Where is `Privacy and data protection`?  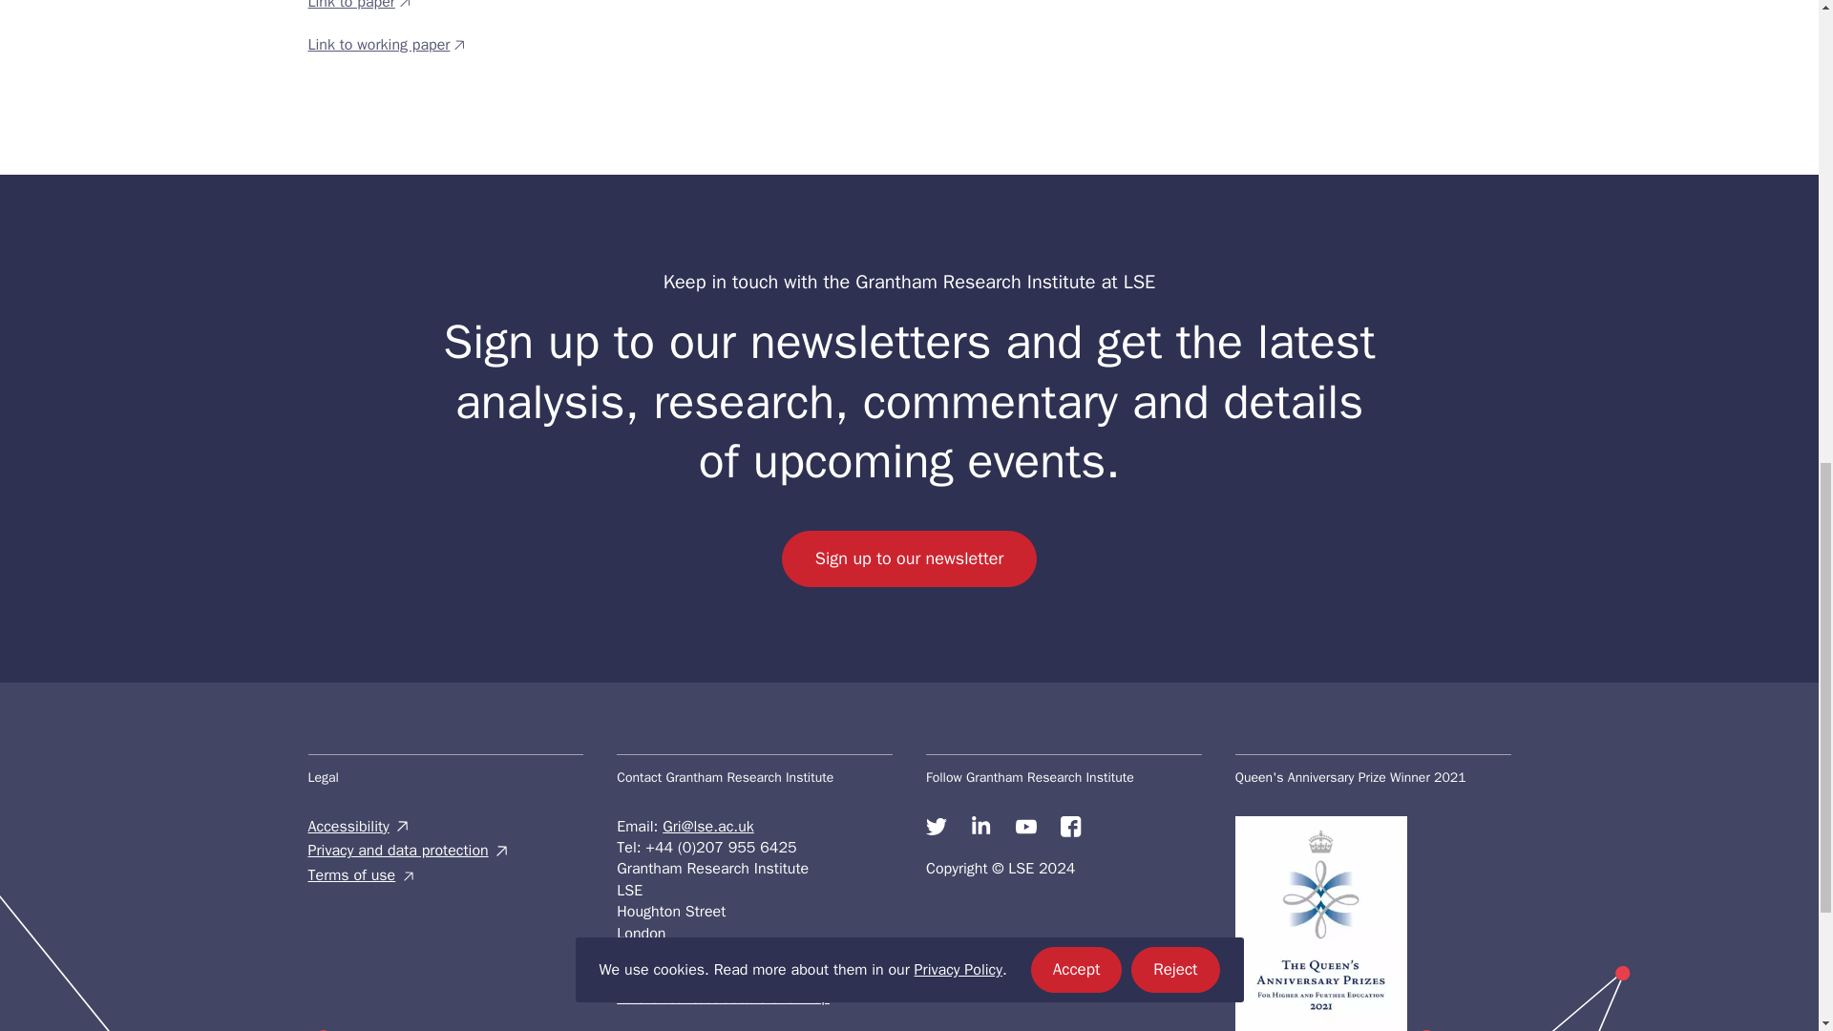 Privacy and data protection is located at coordinates (445, 850).